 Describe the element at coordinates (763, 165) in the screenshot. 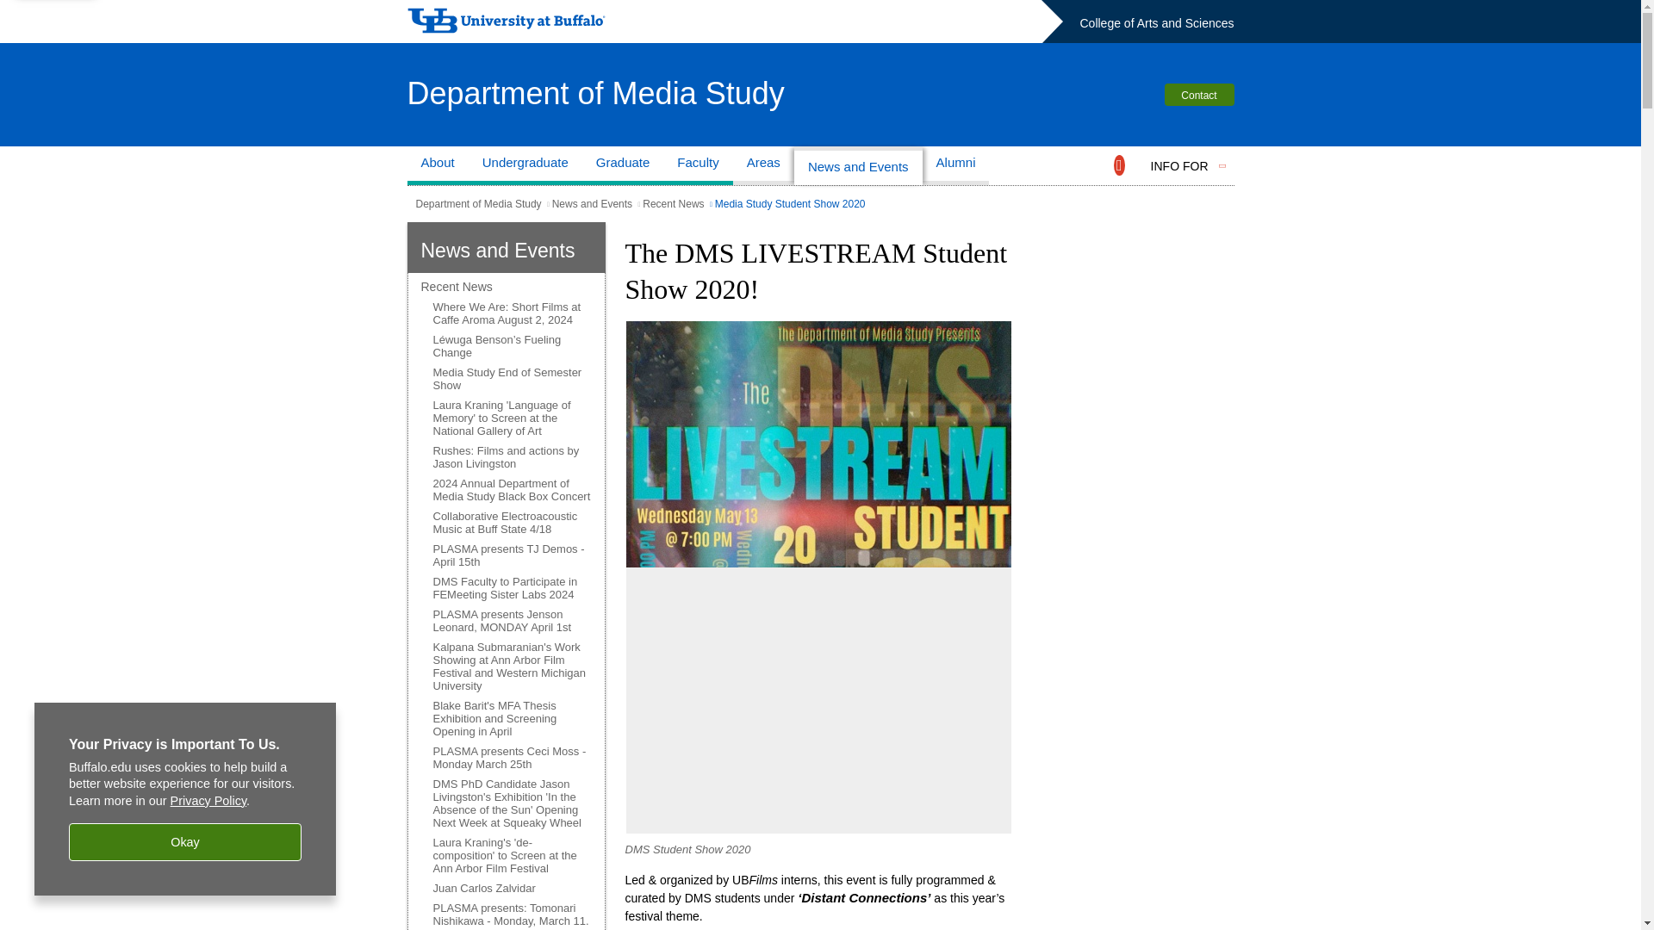

I see `Areas` at that location.